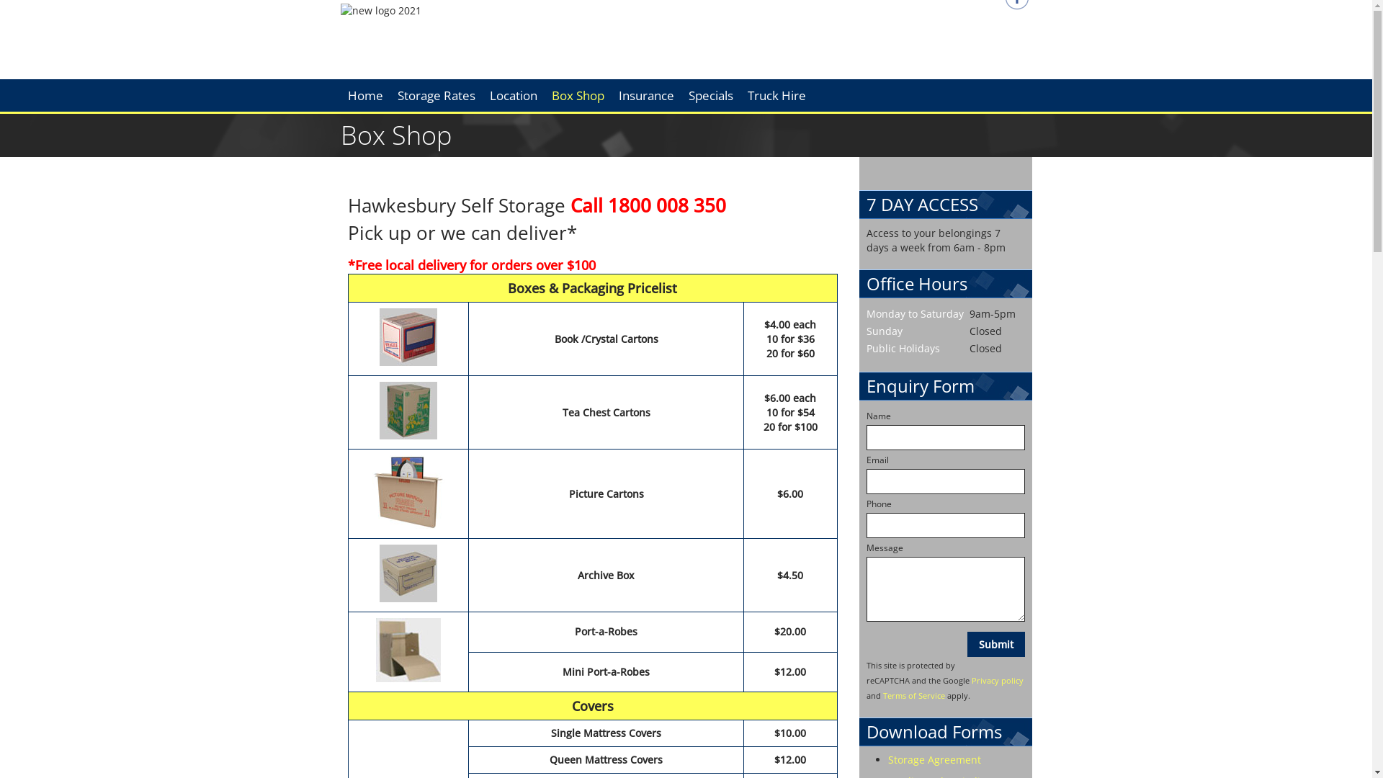 This screenshot has height=778, width=1383. I want to click on Storage Rates, so click(437, 95).